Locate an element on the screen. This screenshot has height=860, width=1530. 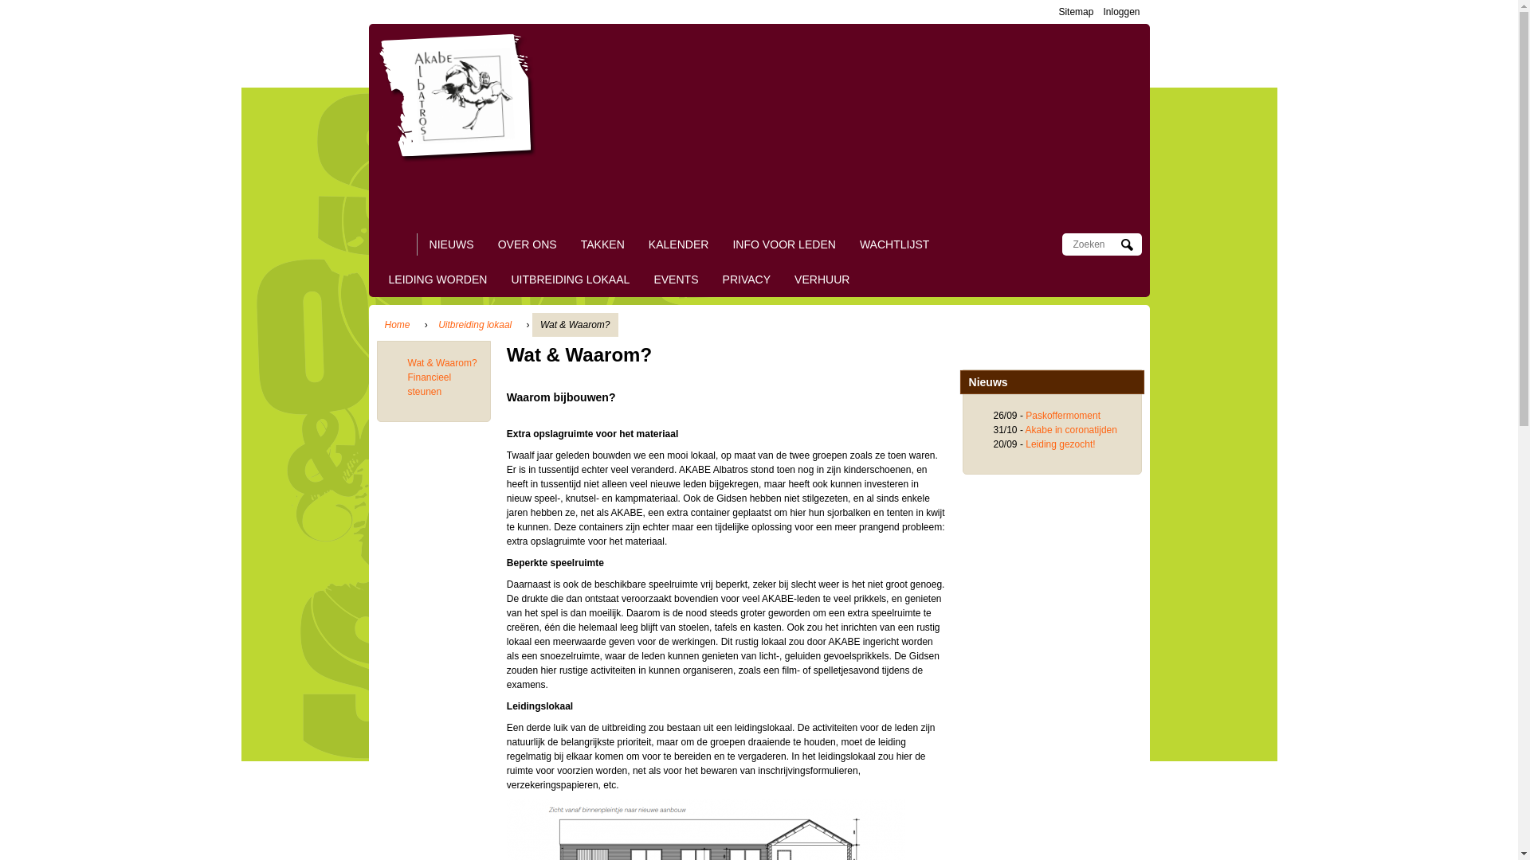
Home is located at coordinates (461, 93).